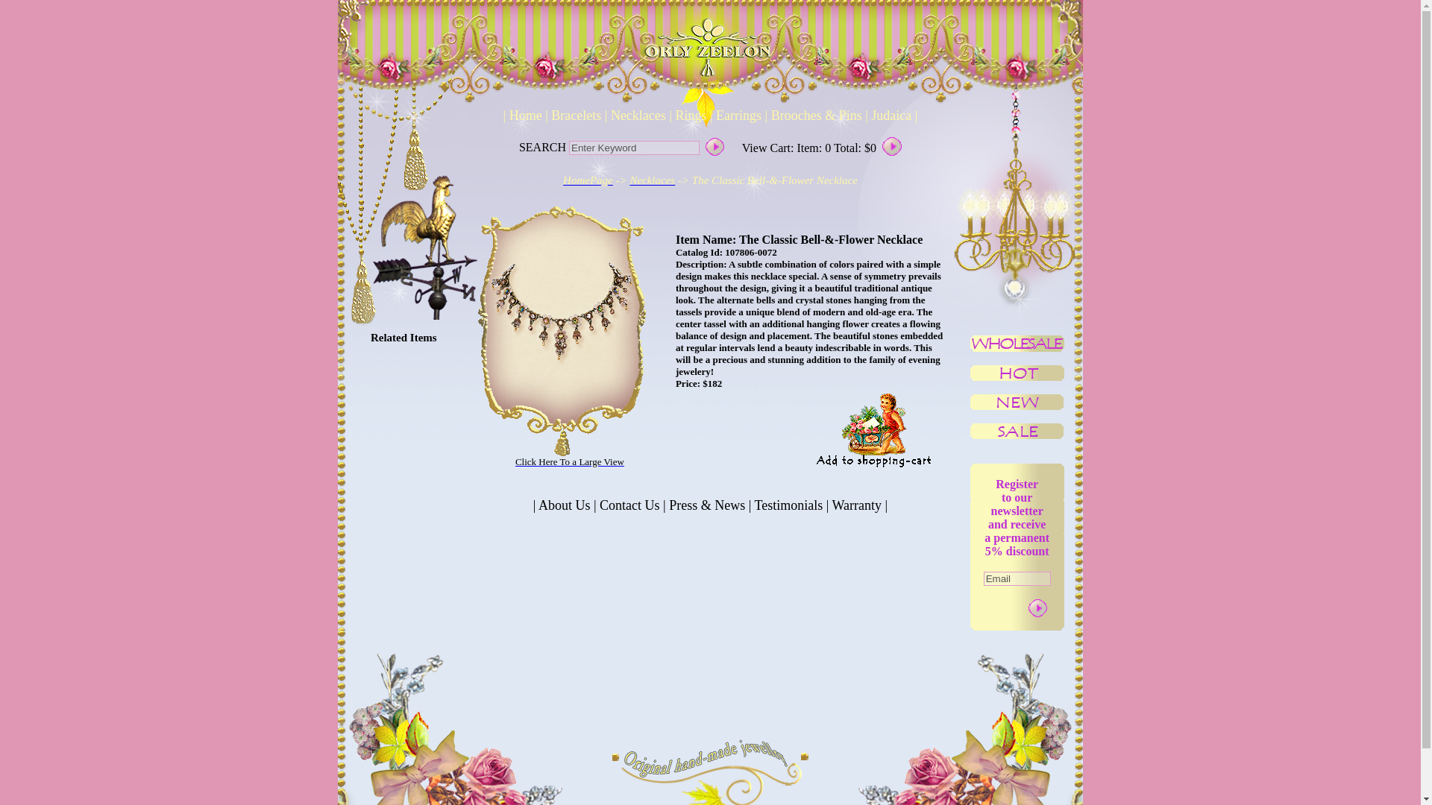 This screenshot has height=805, width=1432. Describe the element at coordinates (525, 115) in the screenshot. I see `Home` at that location.